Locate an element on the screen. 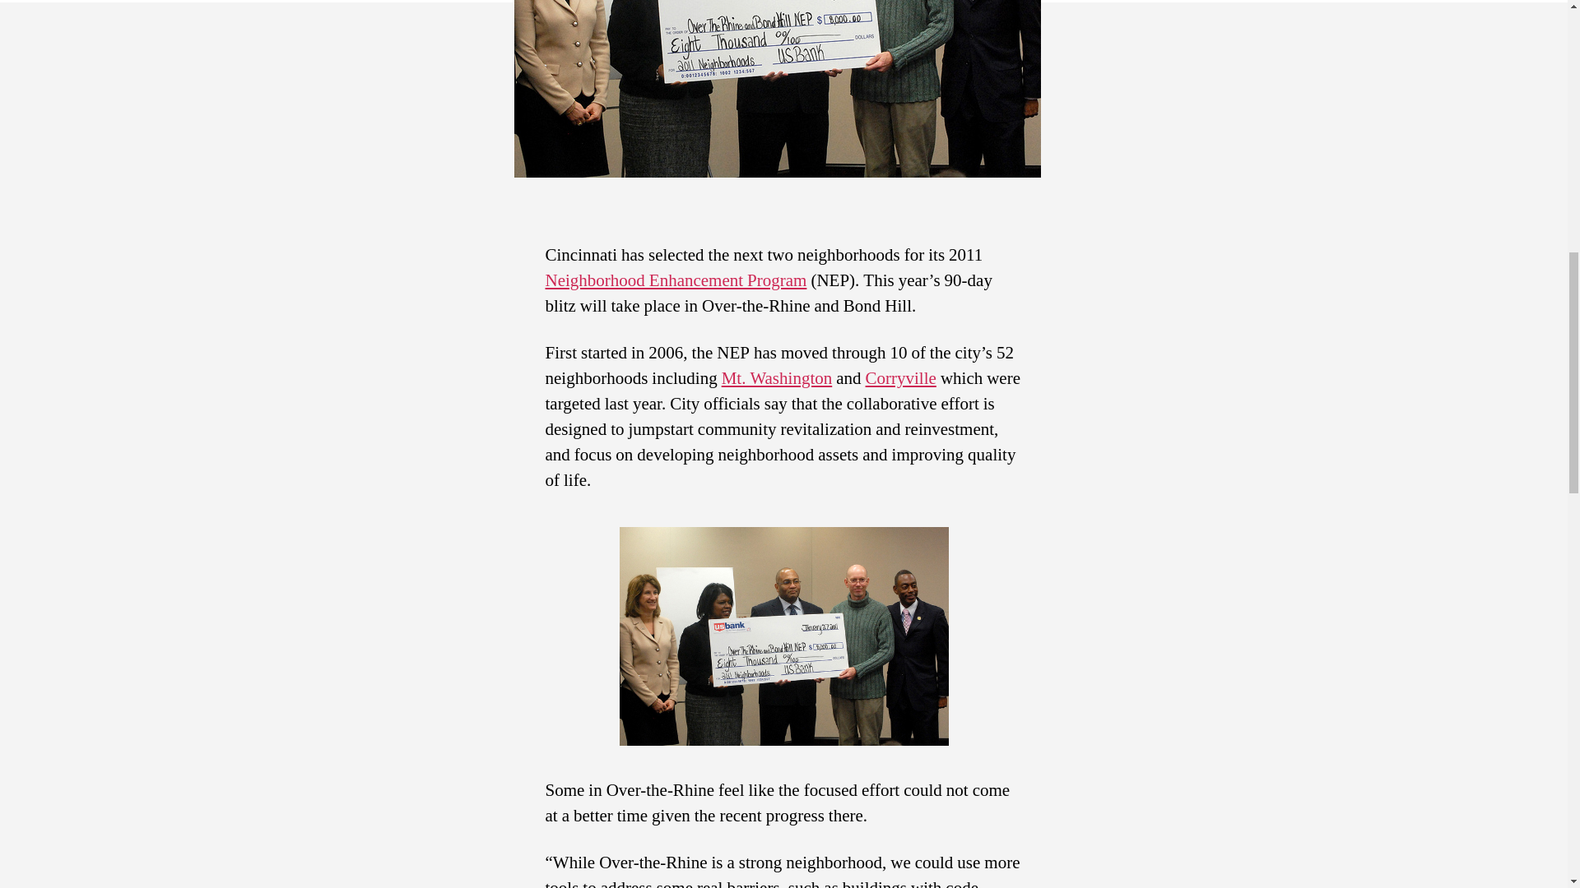 This screenshot has height=888, width=1580. 2011 Neighborhood Enhancement Program Announcement is located at coordinates (783, 636).